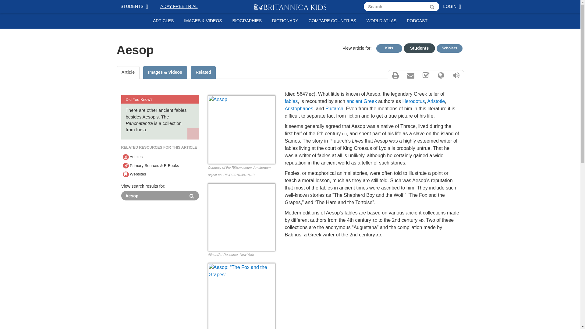 The height and width of the screenshot is (329, 585). I want to click on Grade 9 and Up, so click(449, 48).